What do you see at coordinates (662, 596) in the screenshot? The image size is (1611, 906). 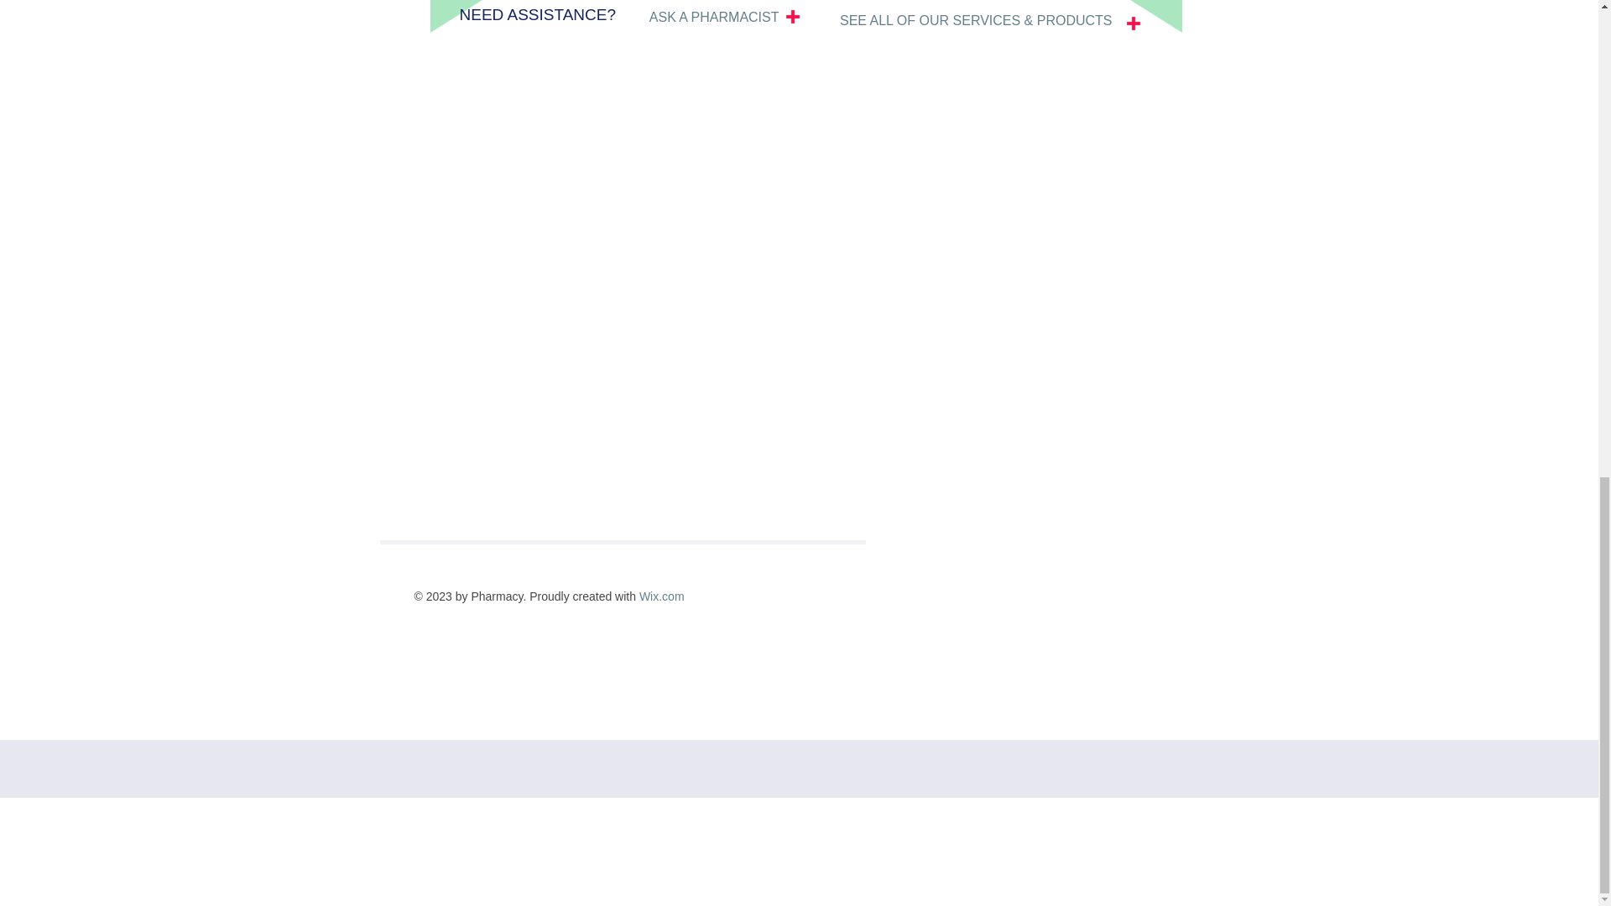 I see `Wix.com` at bounding box center [662, 596].